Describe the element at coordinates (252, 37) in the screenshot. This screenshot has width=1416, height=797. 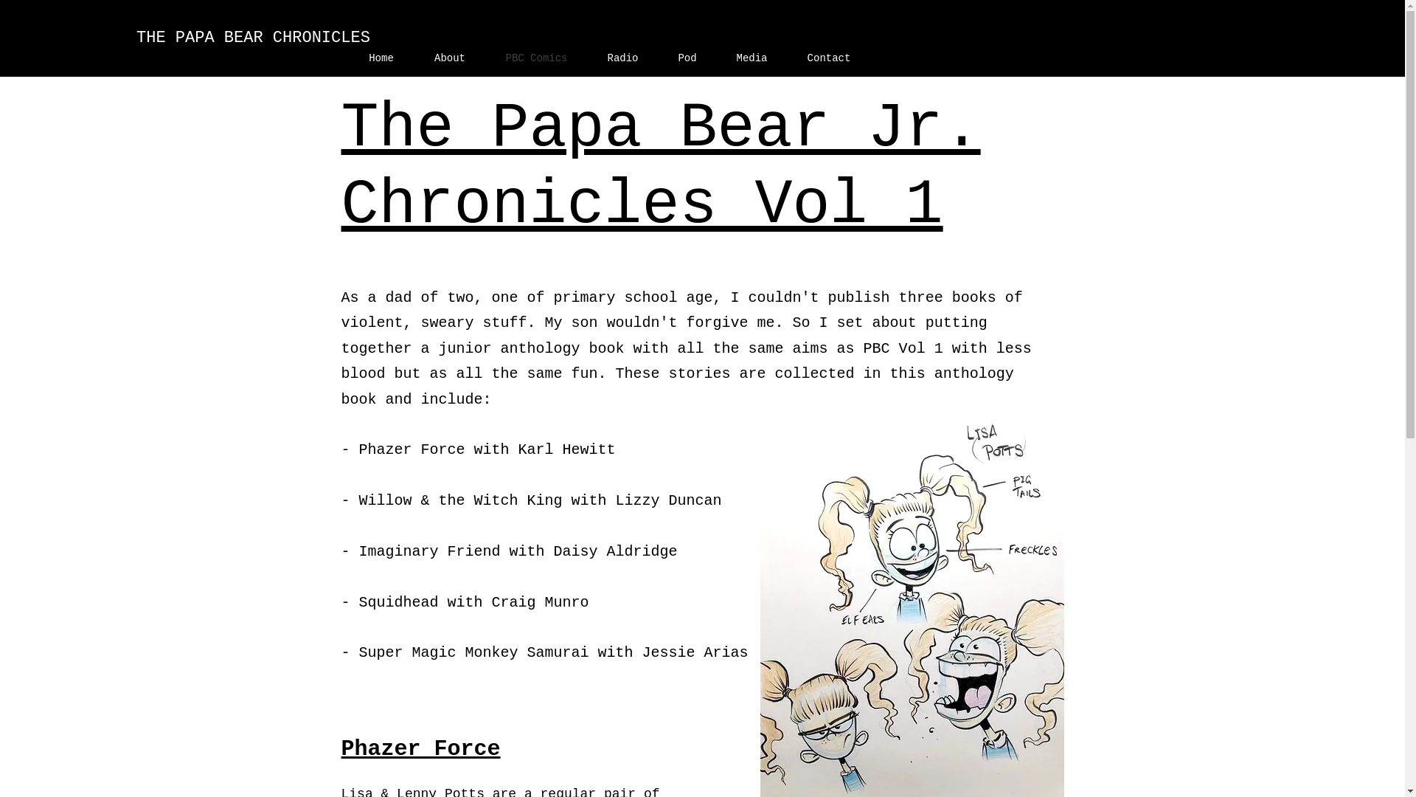
I see `THE PAPA BEAR CHRONICLES` at that location.